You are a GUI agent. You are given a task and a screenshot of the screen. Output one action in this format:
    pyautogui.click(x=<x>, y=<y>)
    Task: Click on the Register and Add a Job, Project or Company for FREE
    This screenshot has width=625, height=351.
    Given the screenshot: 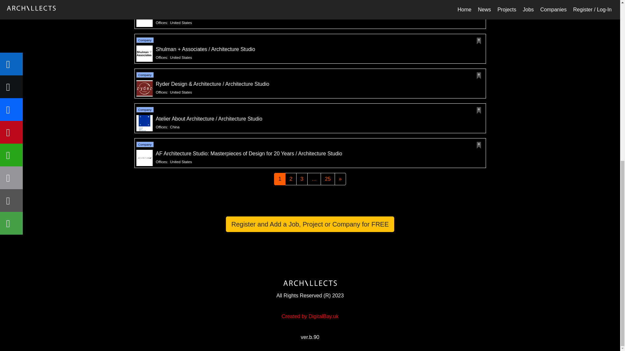 What is the action you would take?
    pyautogui.click(x=310, y=224)
    